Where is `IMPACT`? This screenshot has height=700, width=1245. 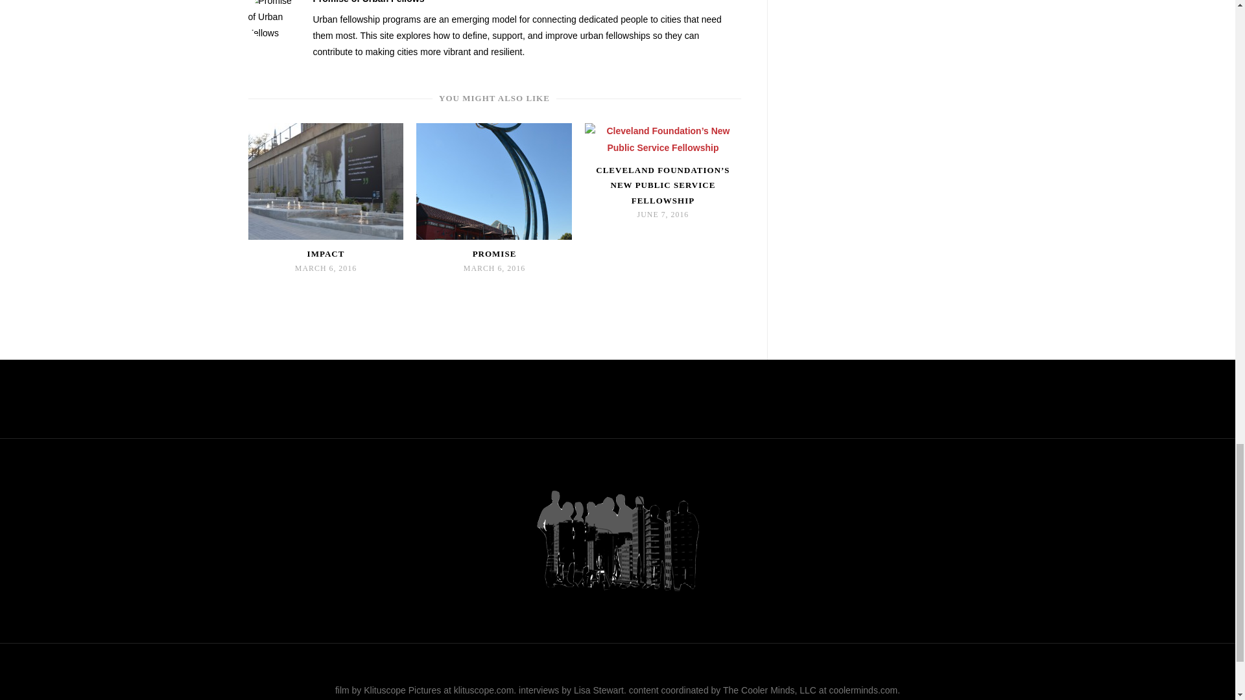 IMPACT is located at coordinates (326, 253).